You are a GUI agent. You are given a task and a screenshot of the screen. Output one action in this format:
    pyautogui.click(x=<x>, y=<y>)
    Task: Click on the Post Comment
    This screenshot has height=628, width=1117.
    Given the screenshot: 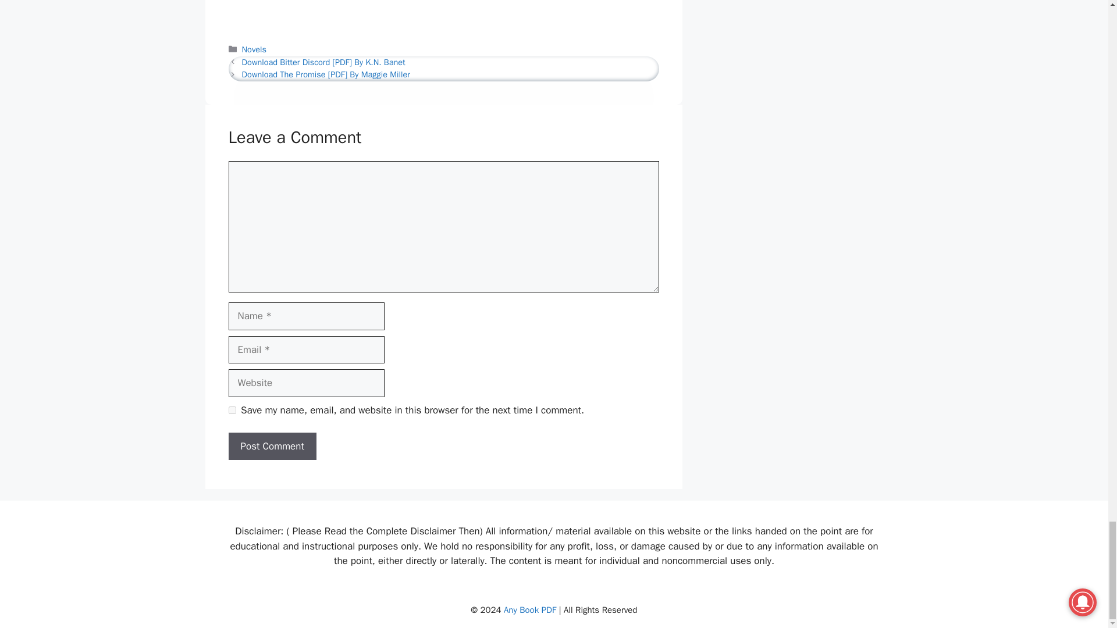 What is the action you would take?
    pyautogui.click(x=272, y=447)
    